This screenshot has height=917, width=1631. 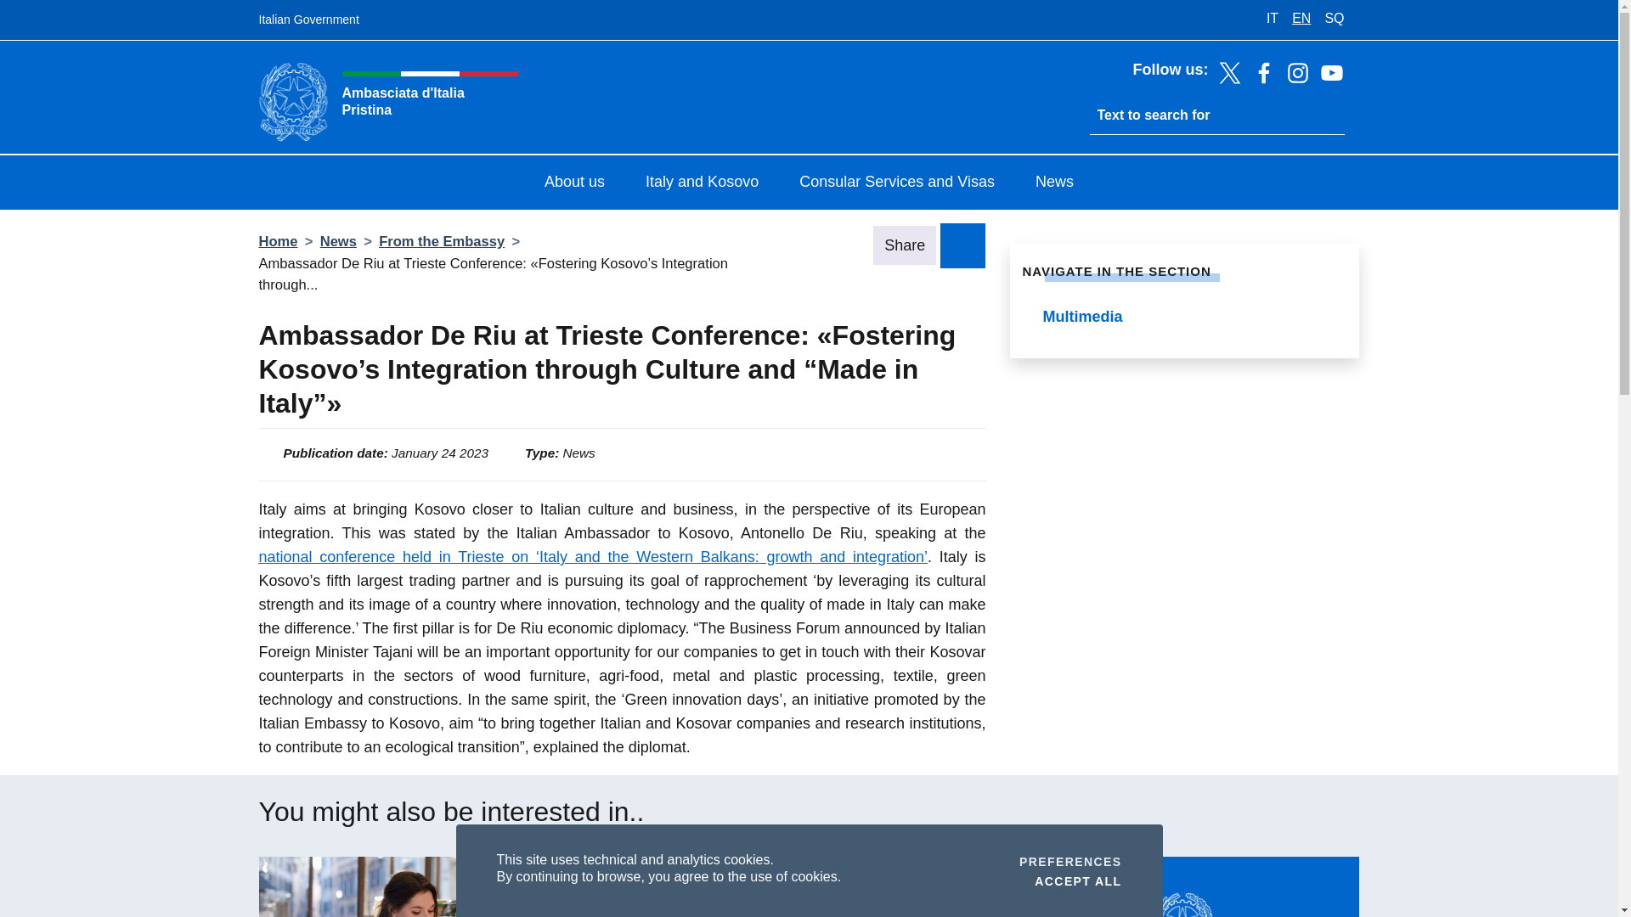 What do you see at coordinates (962, 245) in the screenshot?
I see `Share on Social Network` at bounding box center [962, 245].